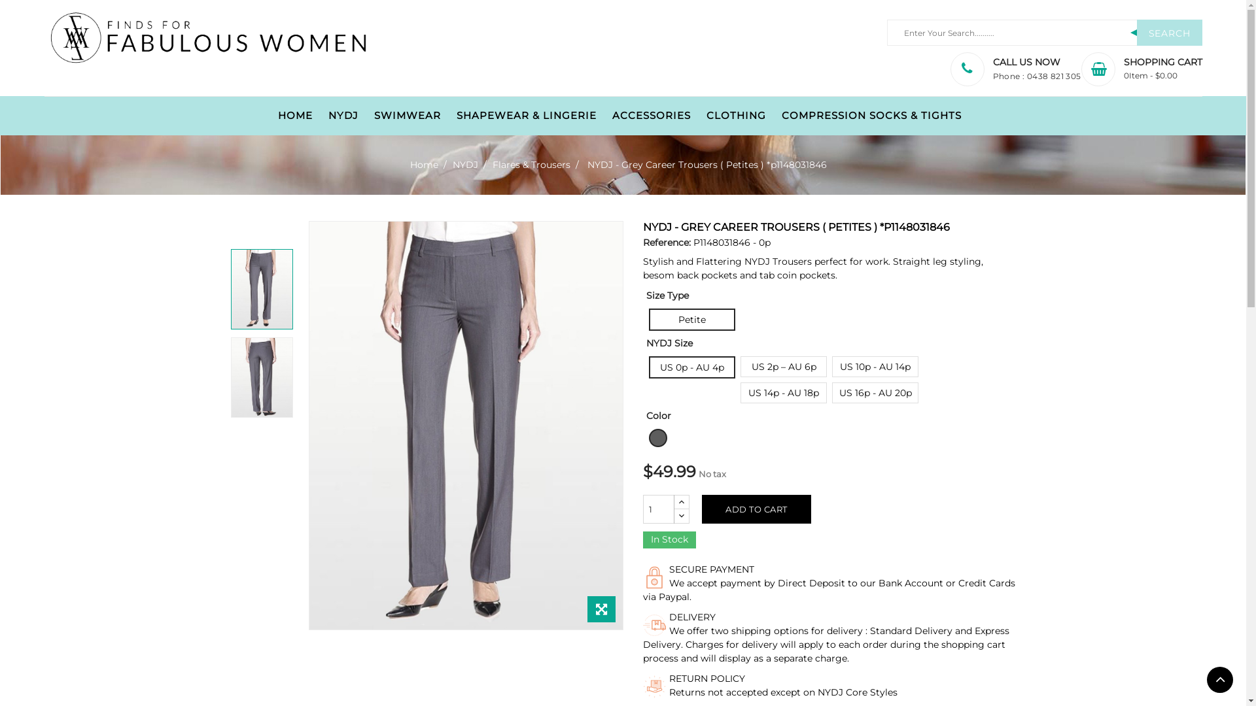  What do you see at coordinates (343, 116) in the screenshot?
I see `NYDJ` at bounding box center [343, 116].